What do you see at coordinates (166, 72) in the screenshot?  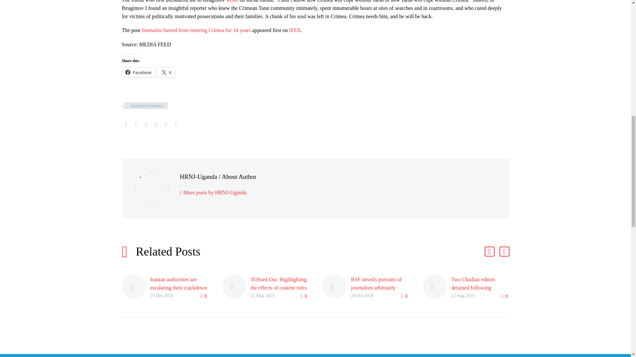 I see `Click to share on X` at bounding box center [166, 72].